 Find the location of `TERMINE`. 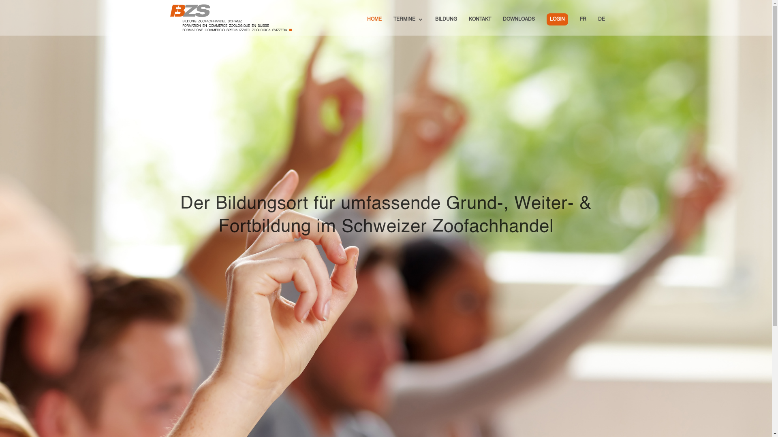

TERMINE is located at coordinates (408, 26).